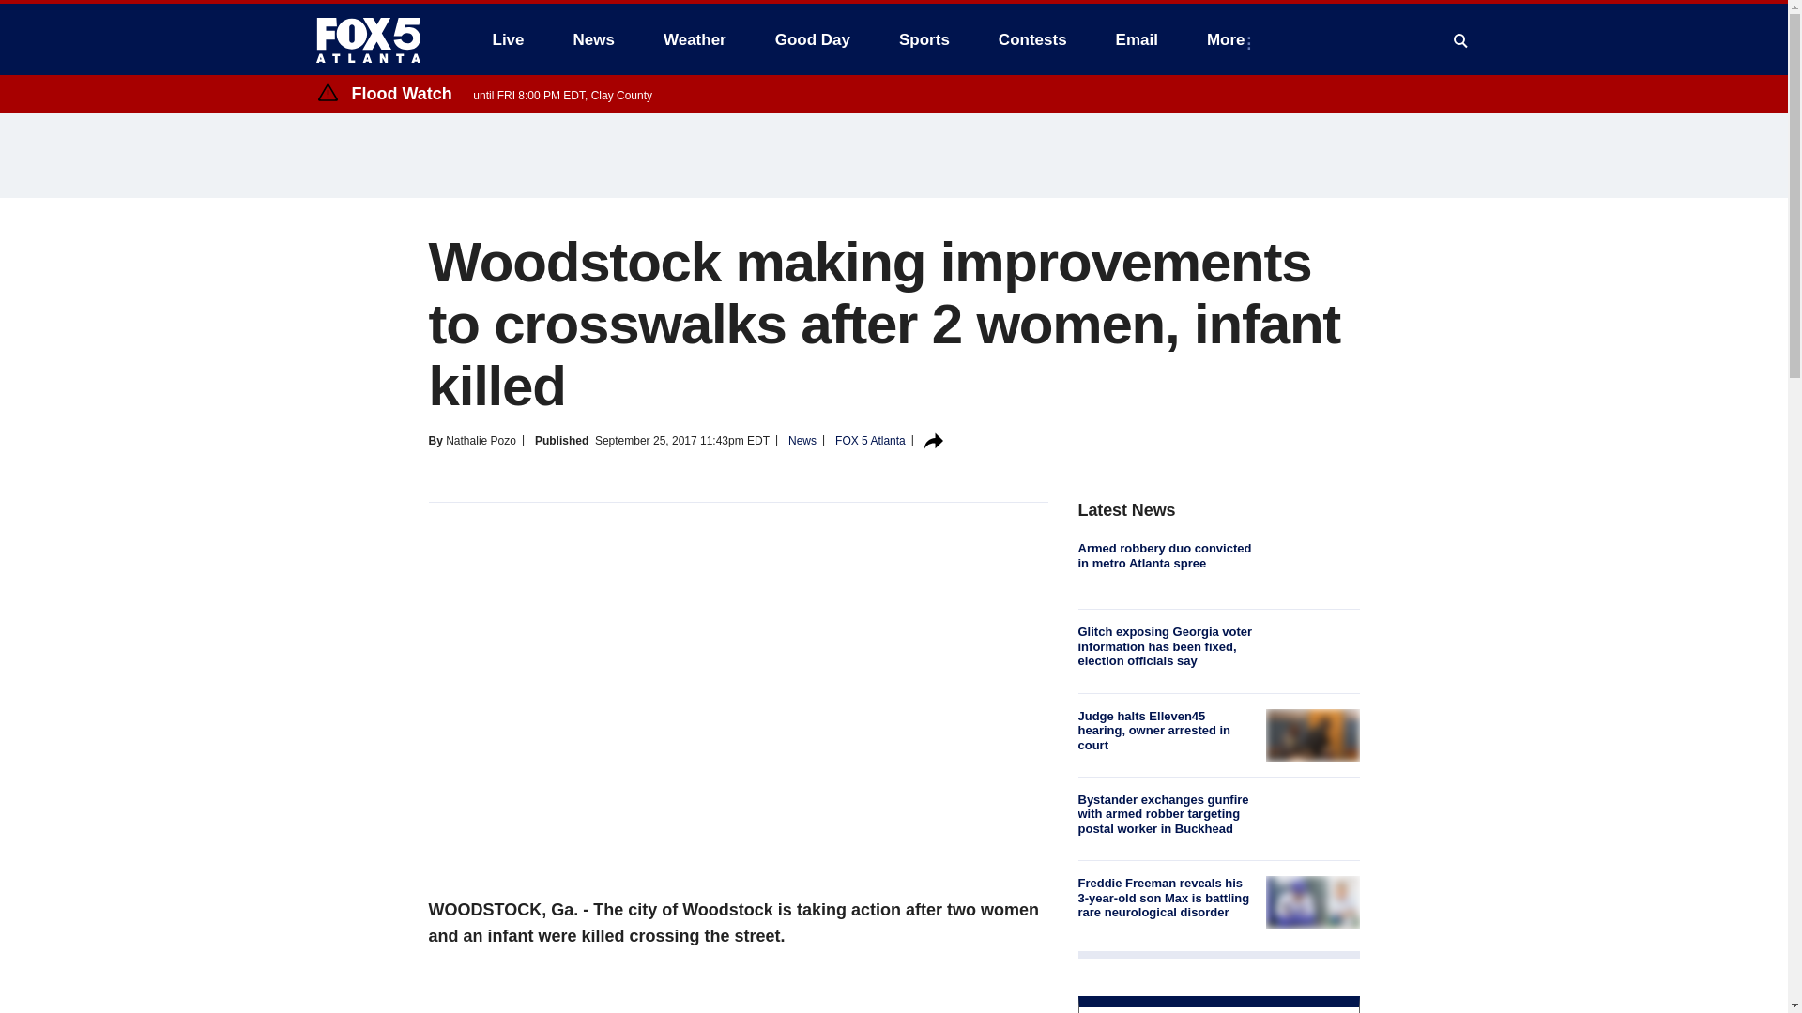  What do you see at coordinates (1032, 39) in the screenshot?
I see `Contests` at bounding box center [1032, 39].